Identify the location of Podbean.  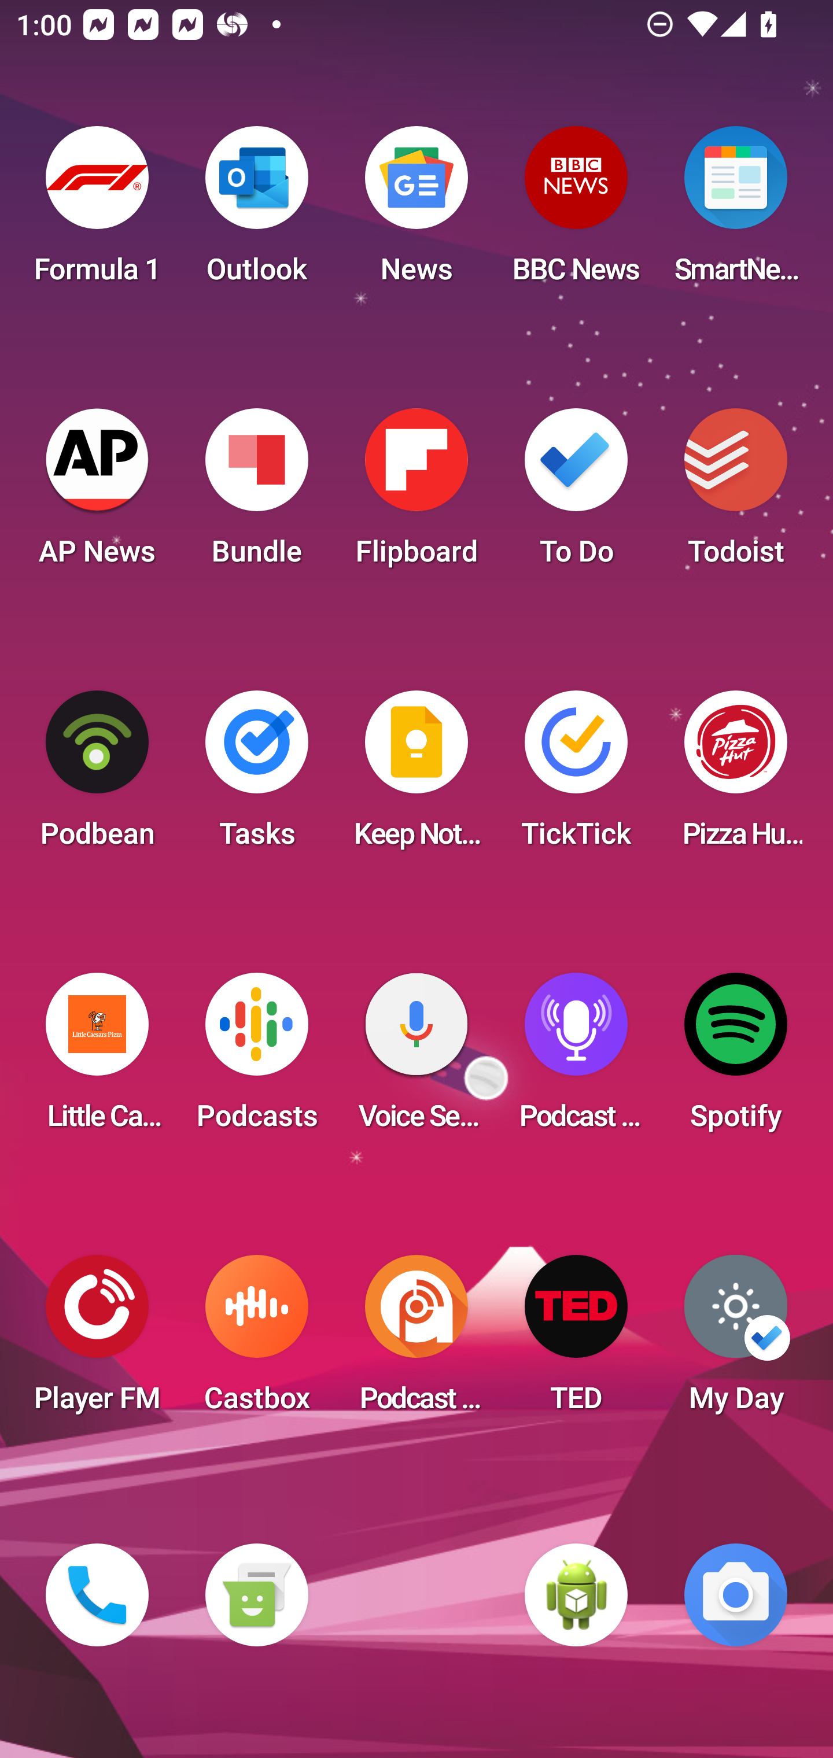
(97, 776).